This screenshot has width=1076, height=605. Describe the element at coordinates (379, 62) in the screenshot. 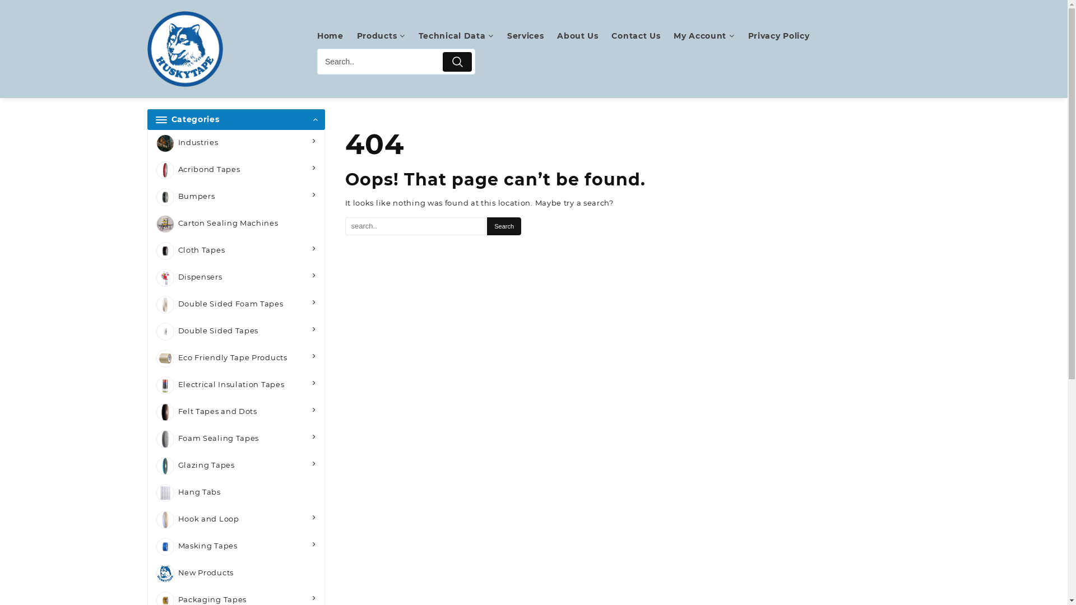

I see `Search` at that location.